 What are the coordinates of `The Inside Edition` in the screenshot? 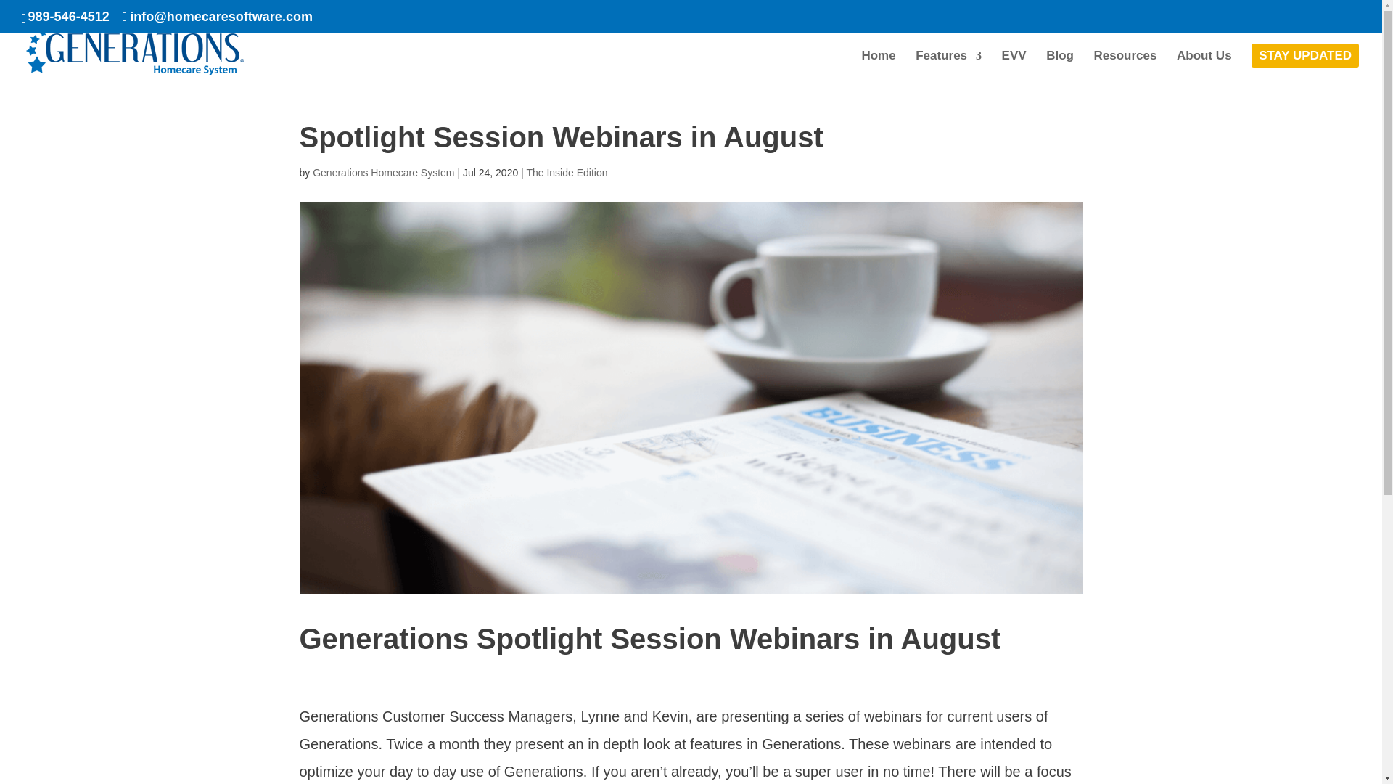 It's located at (567, 173).